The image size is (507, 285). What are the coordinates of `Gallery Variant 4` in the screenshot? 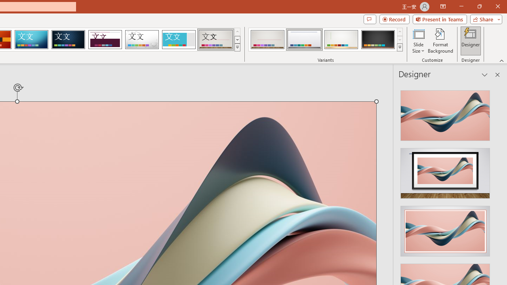 It's located at (378, 40).